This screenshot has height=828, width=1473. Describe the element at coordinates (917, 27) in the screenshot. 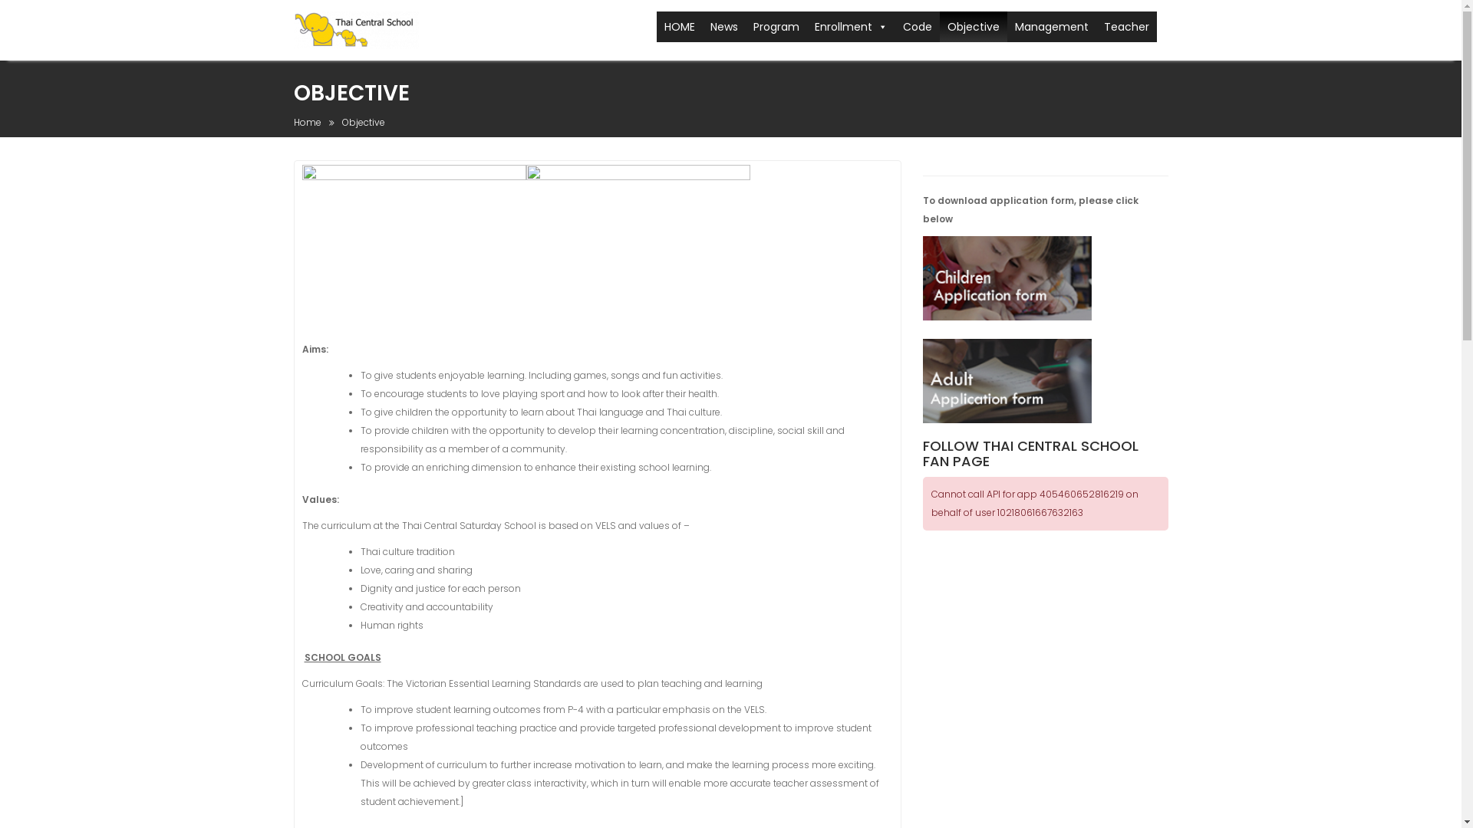

I see `Code` at that location.